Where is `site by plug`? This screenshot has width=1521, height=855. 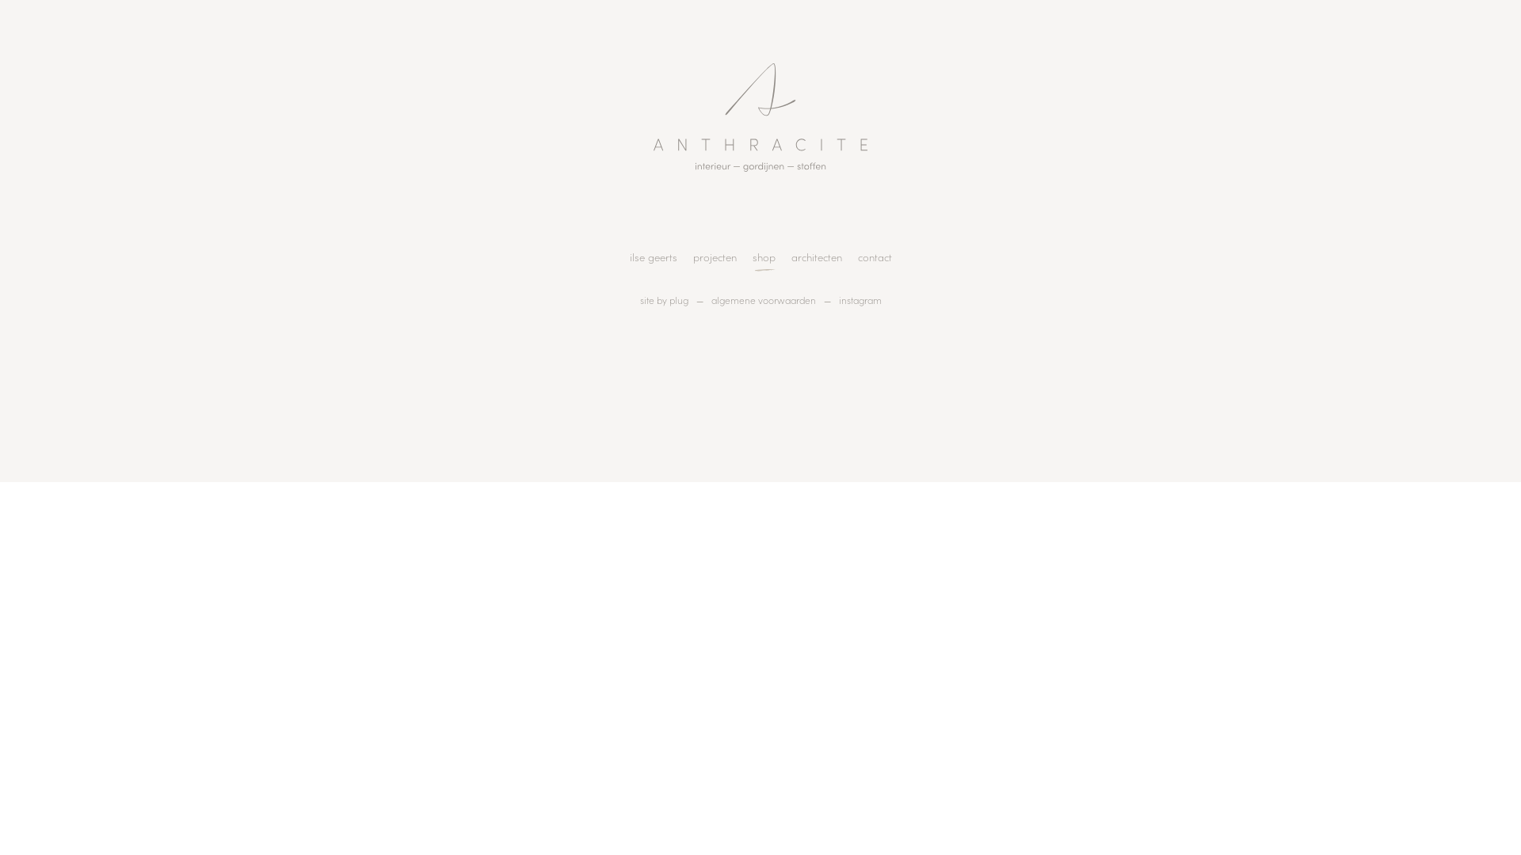 site by plug is located at coordinates (664, 299).